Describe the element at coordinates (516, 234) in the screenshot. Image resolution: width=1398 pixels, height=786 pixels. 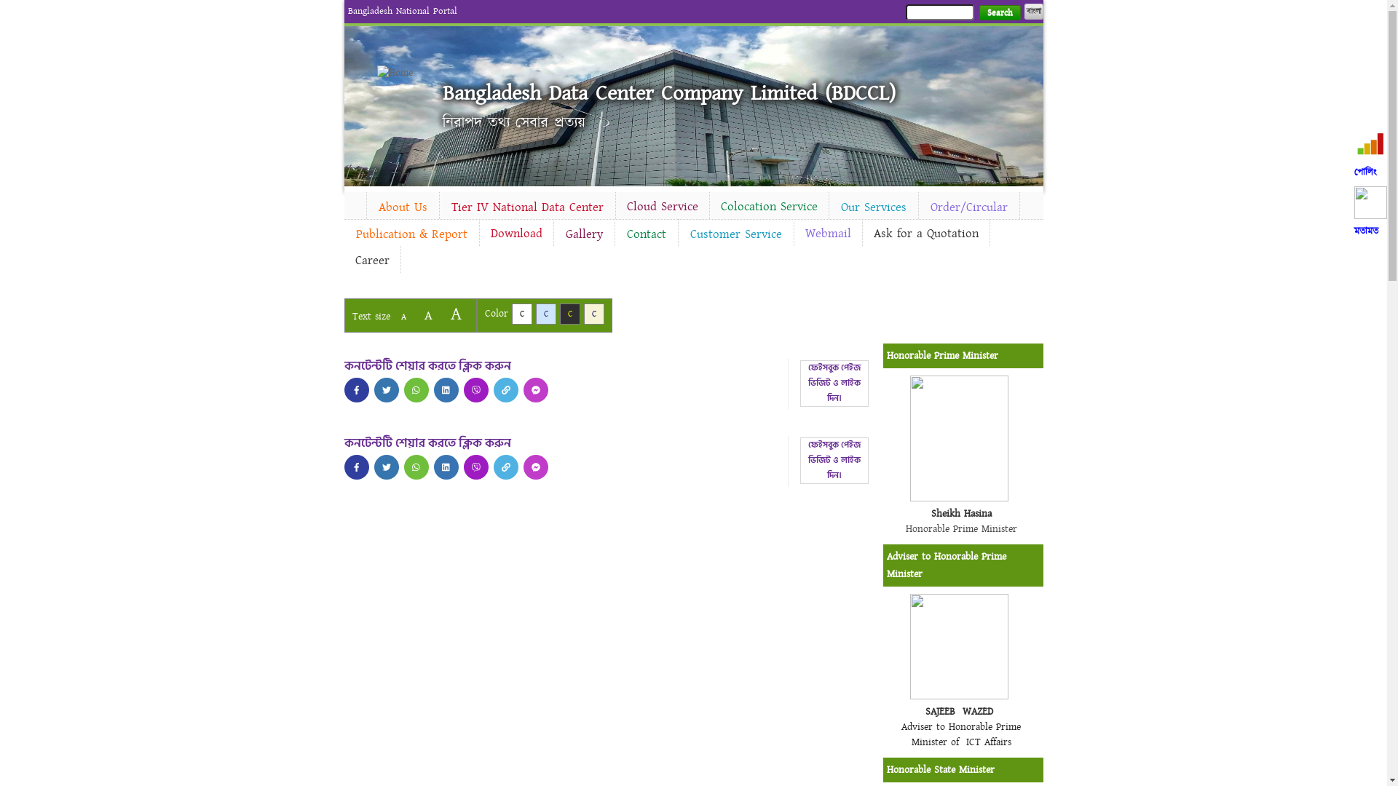
I see `Download` at that location.